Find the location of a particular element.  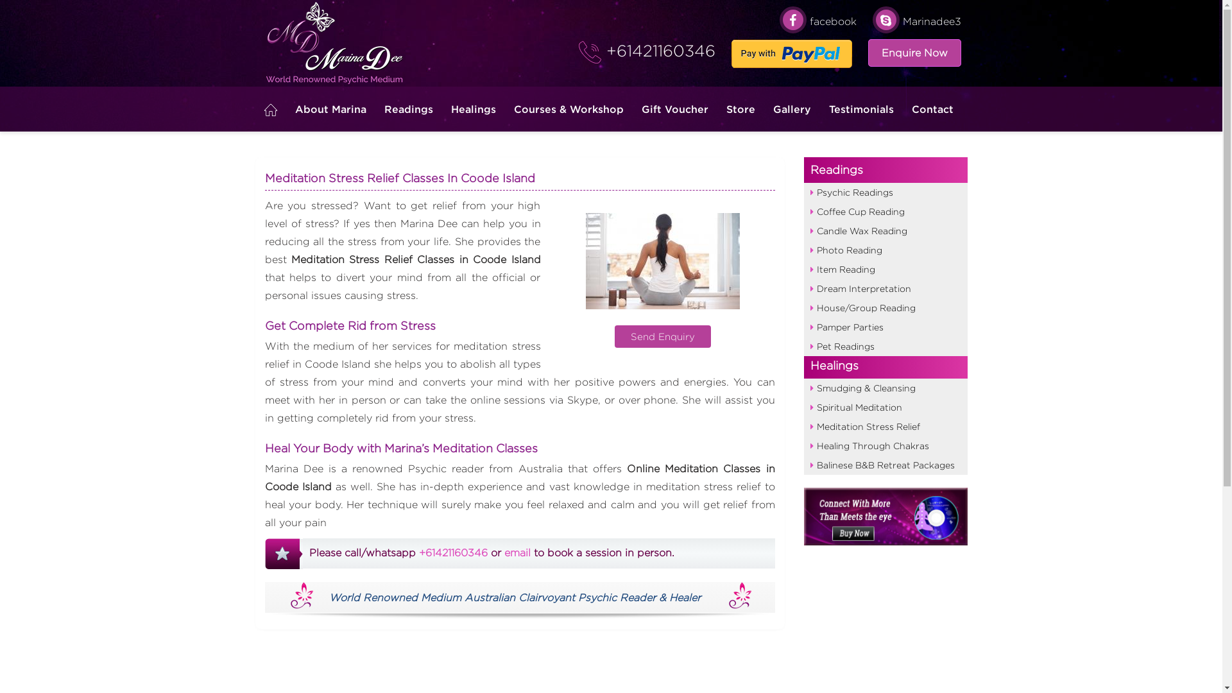

Courses & Workshop is located at coordinates (569, 109).